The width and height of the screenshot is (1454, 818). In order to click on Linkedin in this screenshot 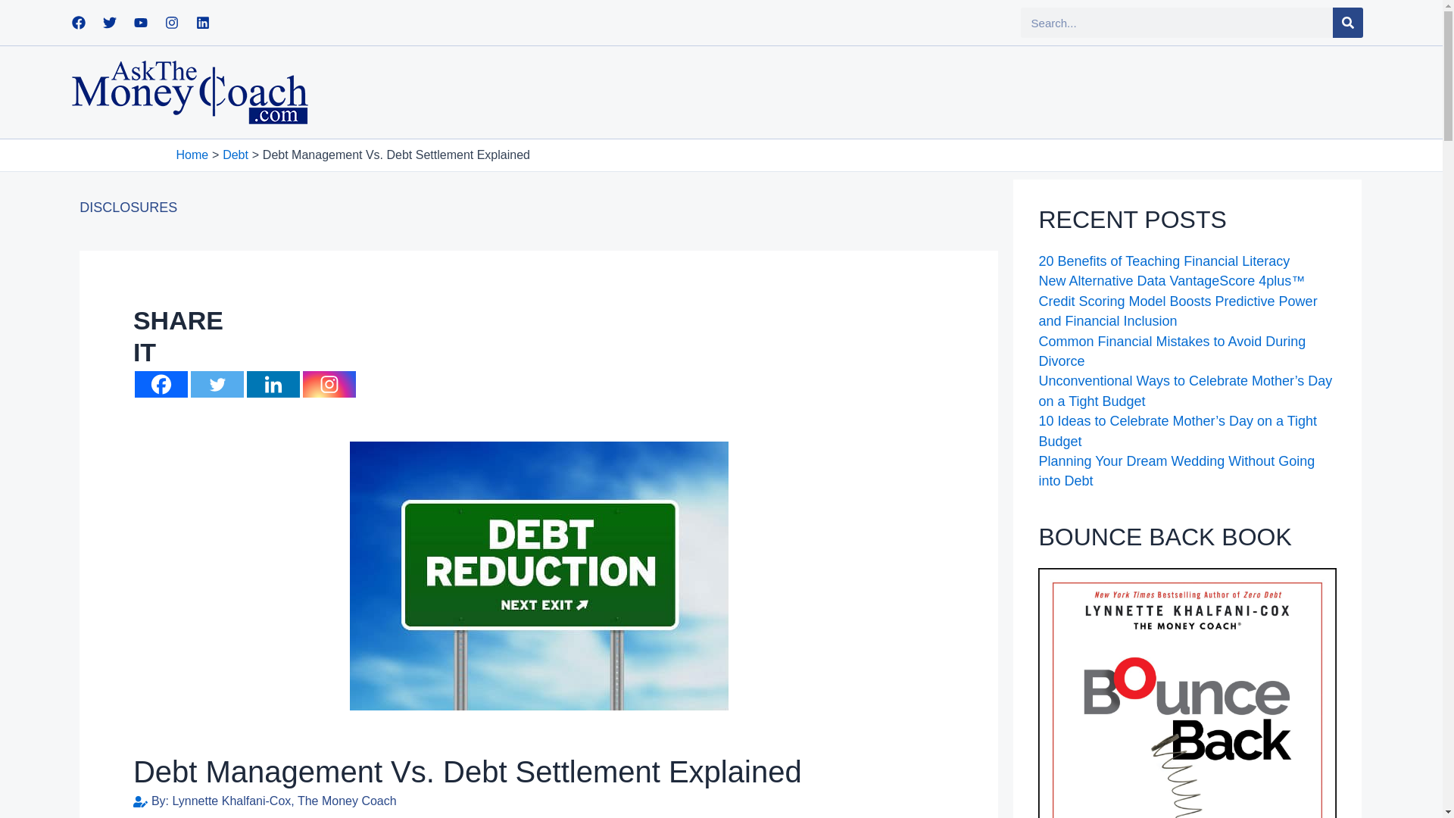, I will do `click(203, 22)`.